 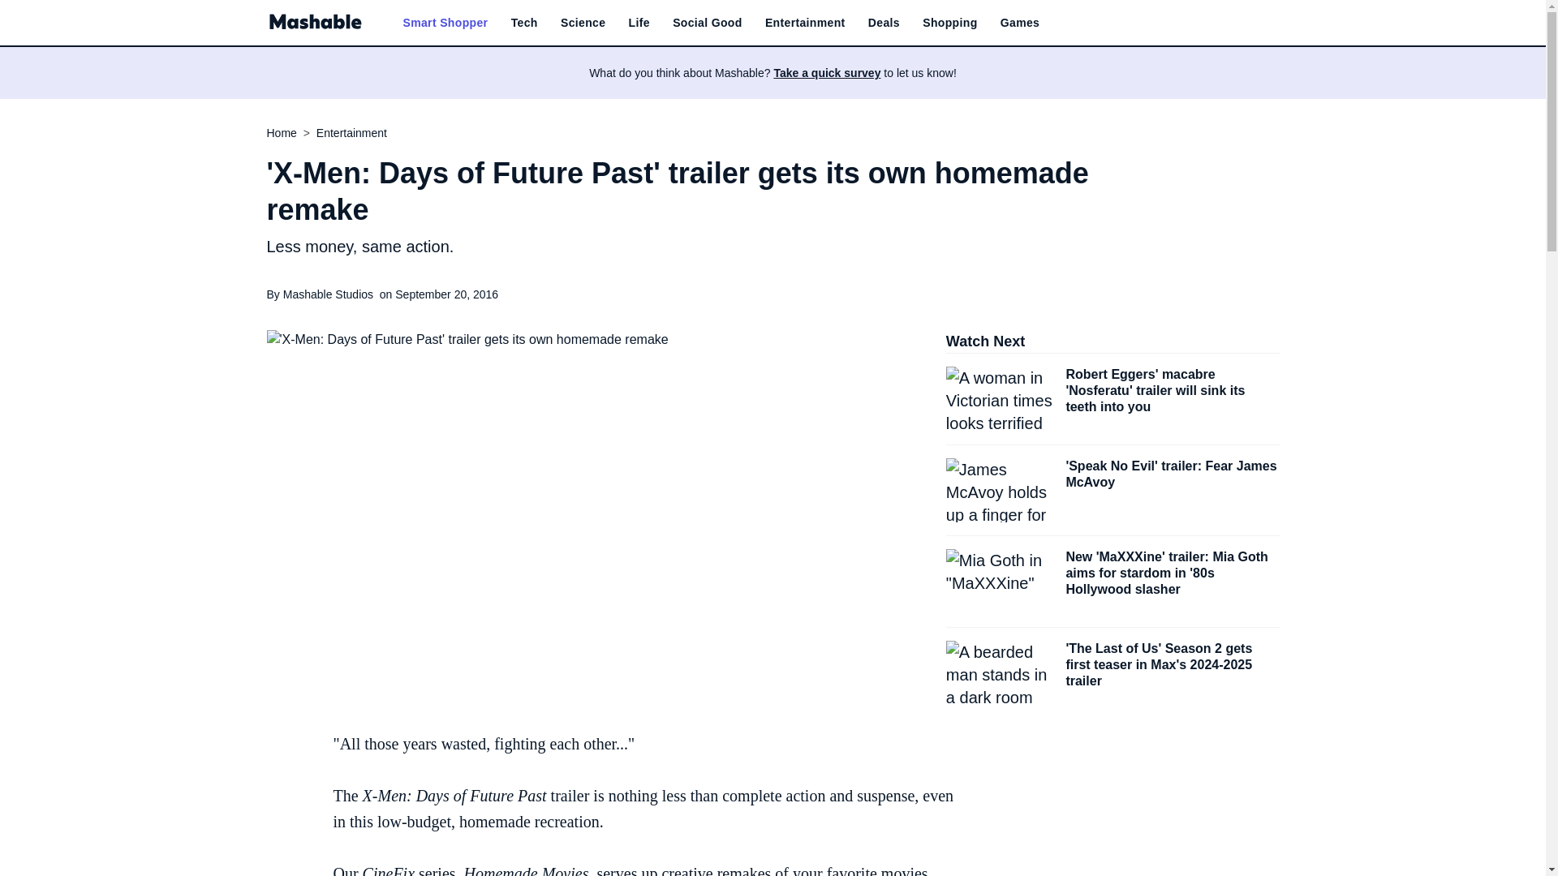 What do you see at coordinates (583, 23) in the screenshot?
I see `Science` at bounding box center [583, 23].